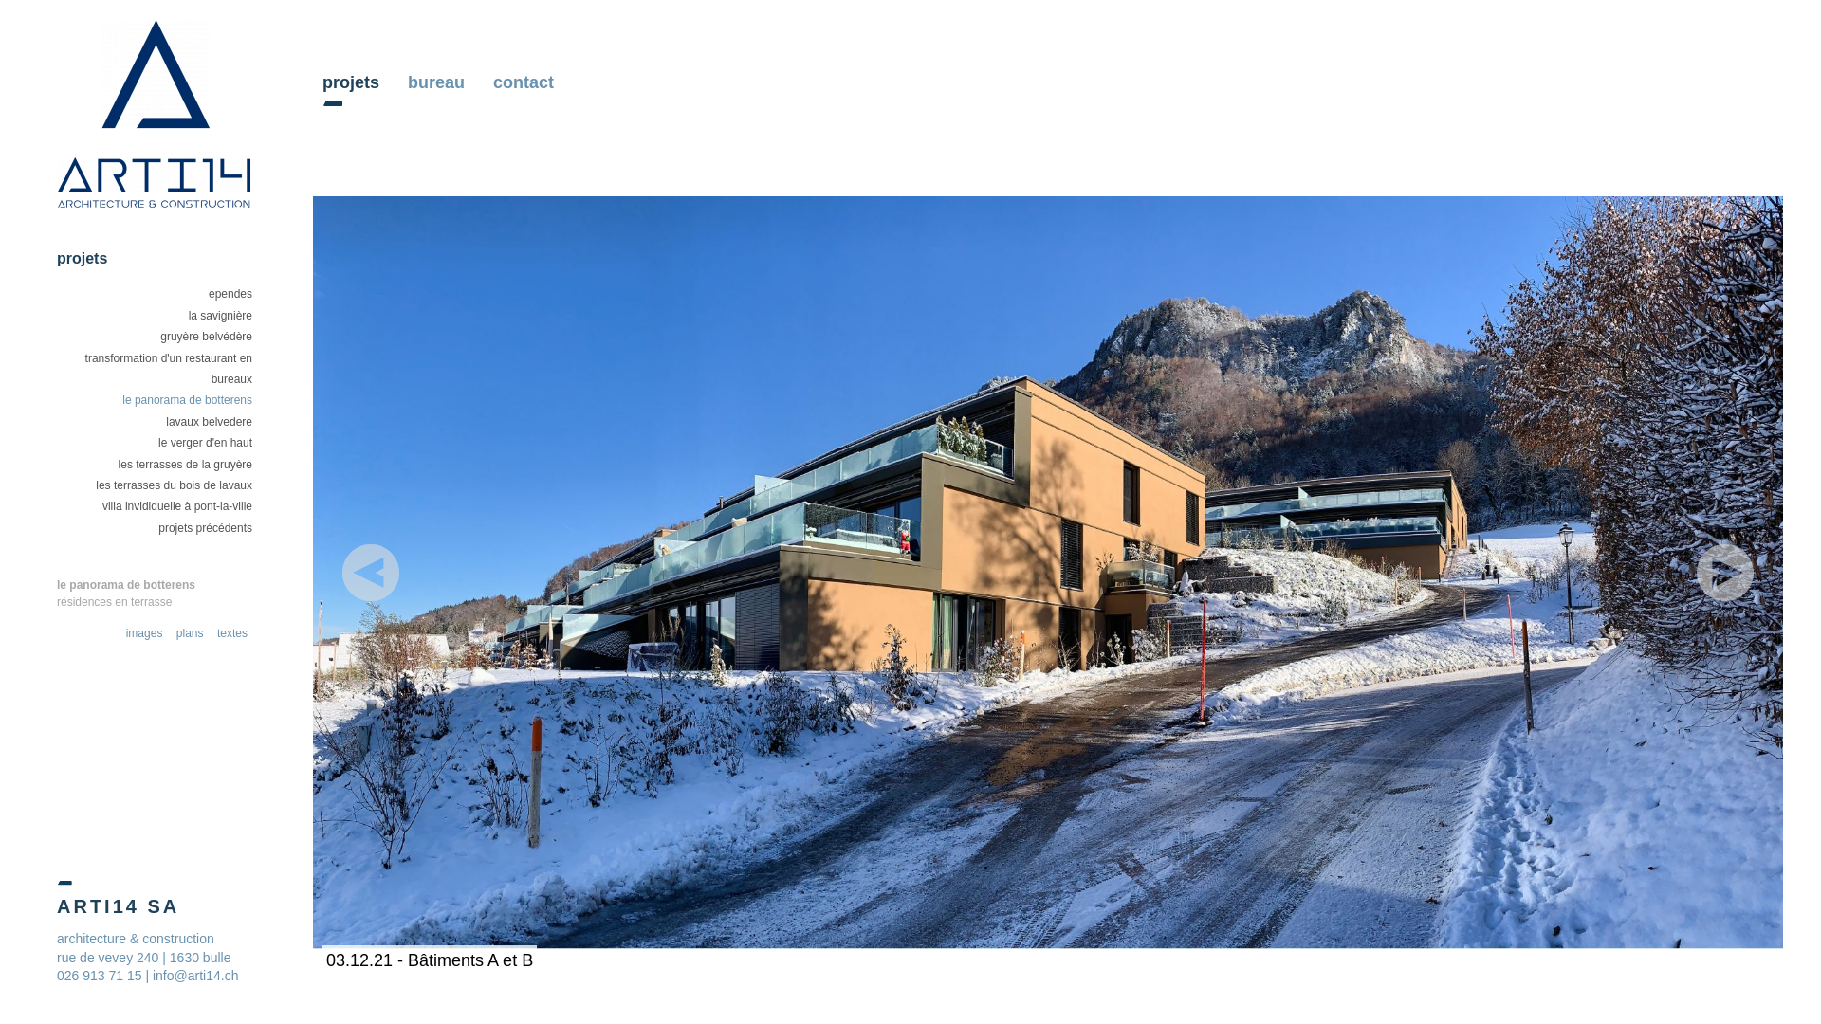  What do you see at coordinates (100, 976) in the screenshot?
I see `026 913 71 15` at bounding box center [100, 976].